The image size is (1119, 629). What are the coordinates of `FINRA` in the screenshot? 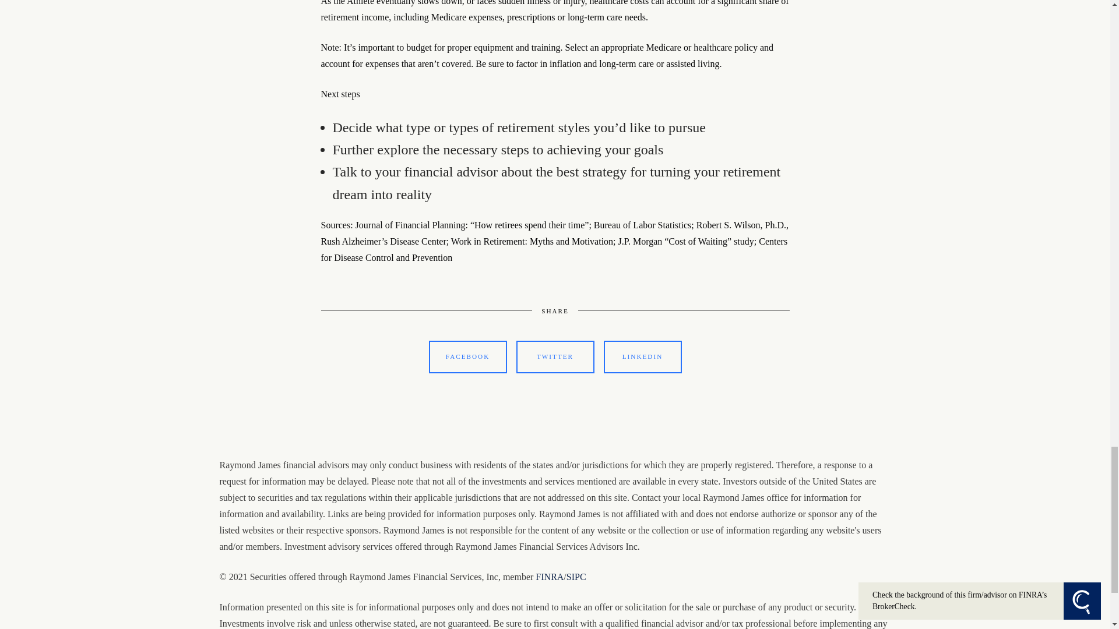 It's located at (550, 577).